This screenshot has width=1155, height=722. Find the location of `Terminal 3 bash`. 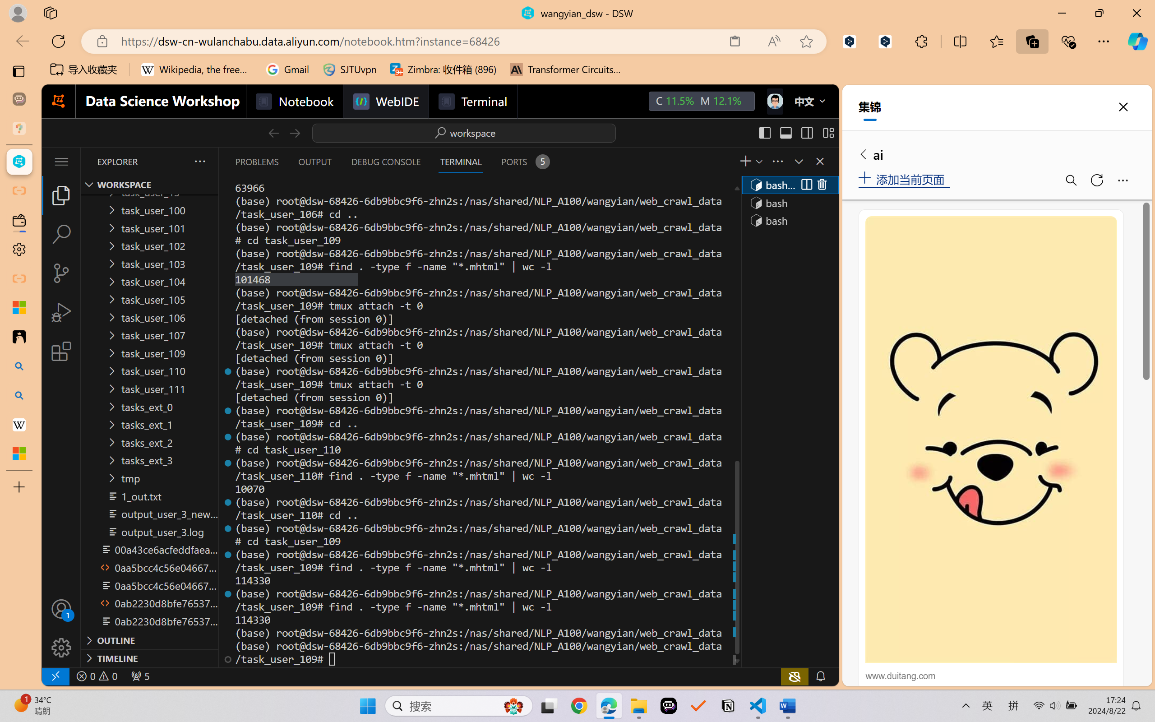

Terminal 3 bash is located at coordinates (789, 220).